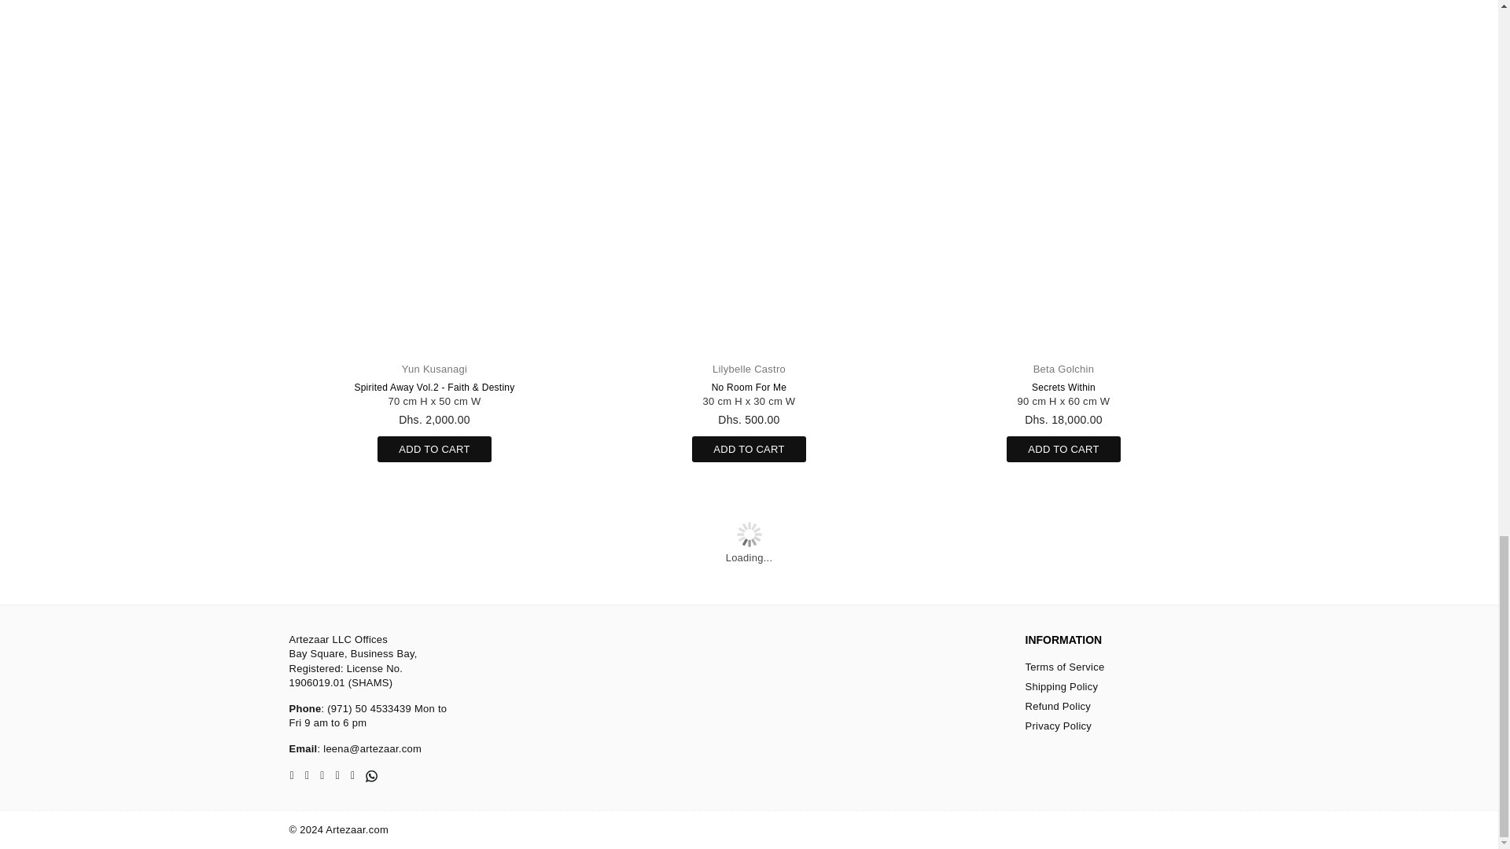  I want to click on Artezaar.com Online Art Gallery on YouTube, so click(352, 775).